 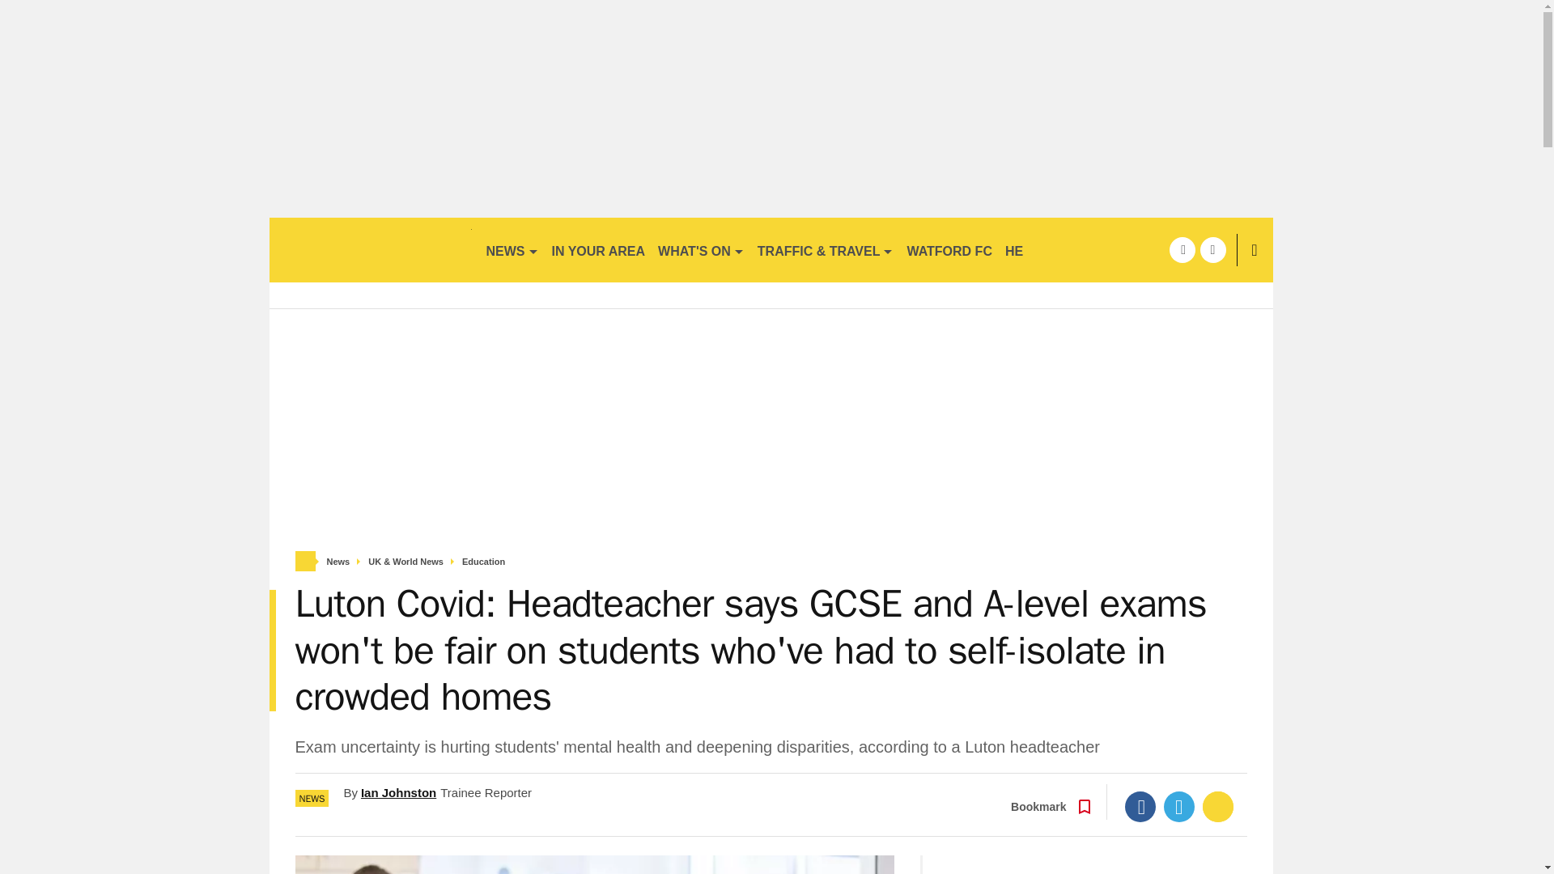 I want to click on facebook, so click(x=1182, y=249).